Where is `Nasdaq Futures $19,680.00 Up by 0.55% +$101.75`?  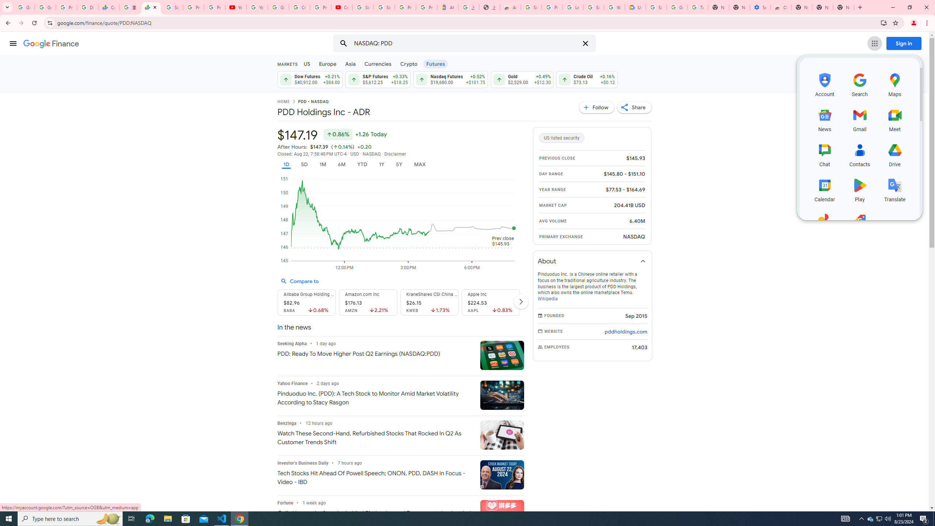
Nasdaq Futures $19,680.00 Up by 0.55% +$101.75 is located at coordinates (451, 79).